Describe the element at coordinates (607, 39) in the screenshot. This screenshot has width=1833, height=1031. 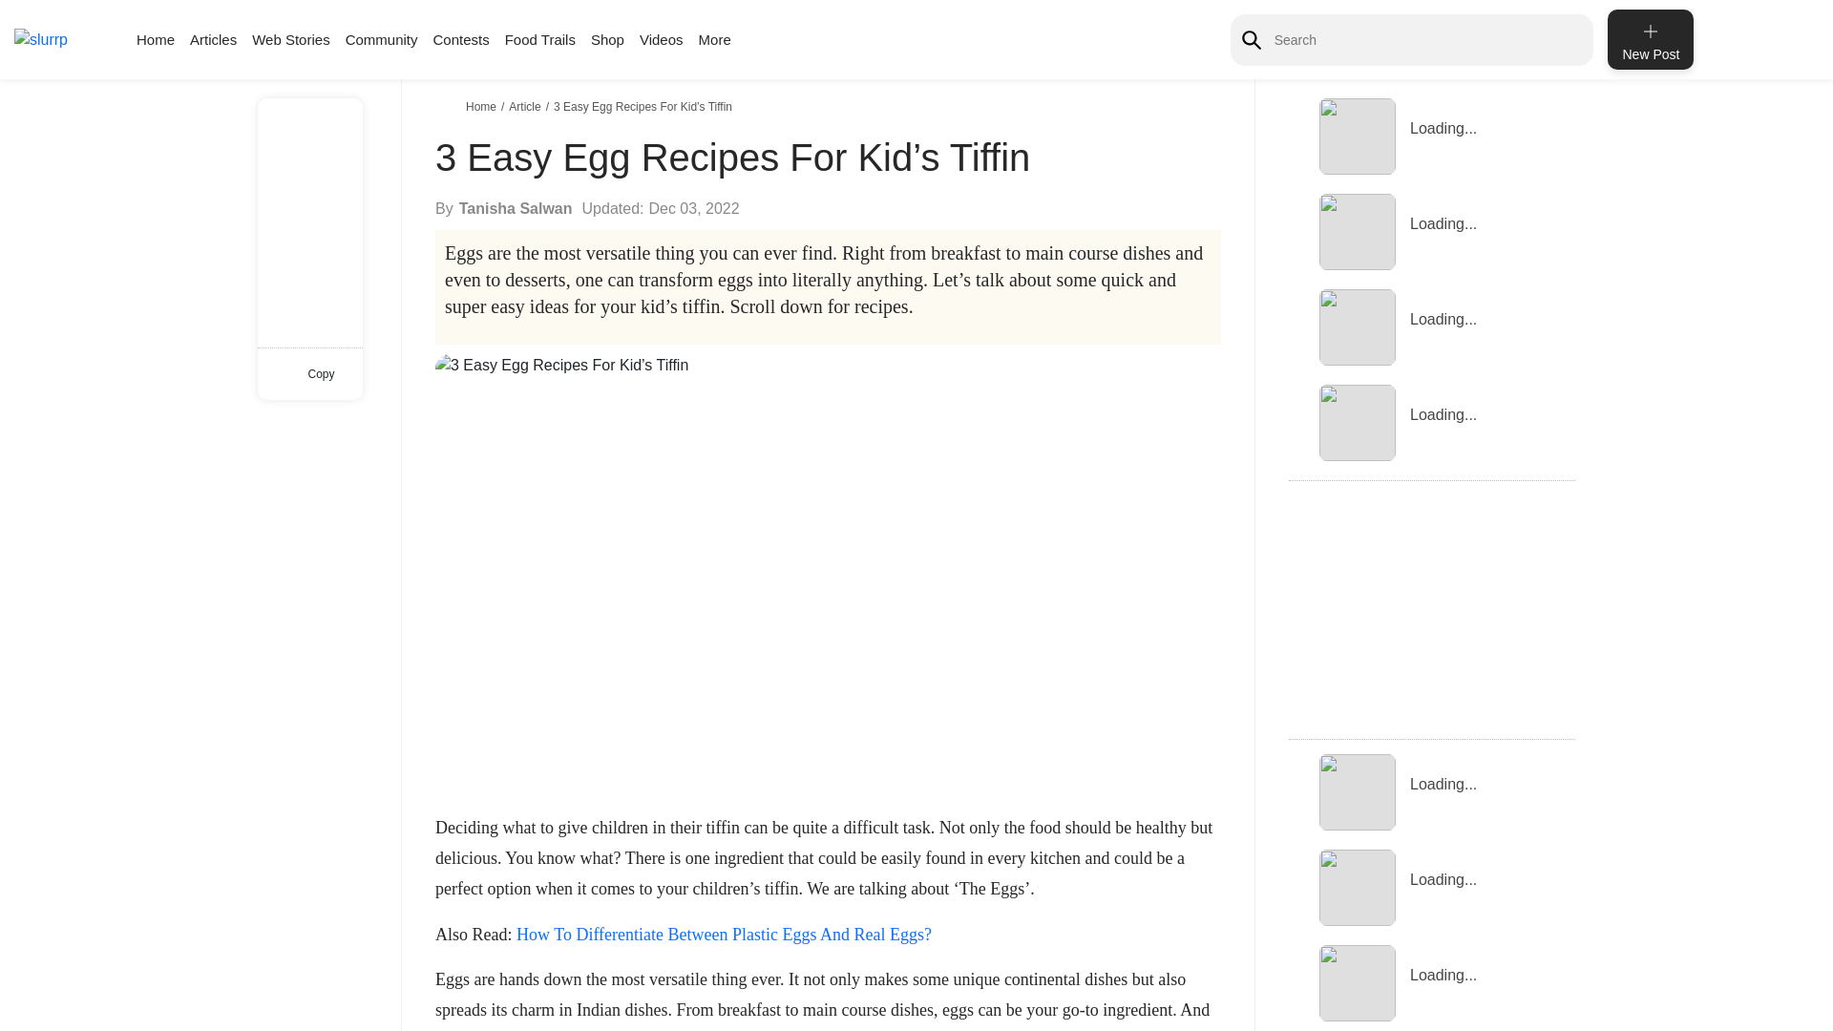
I see `Shop` at that location.